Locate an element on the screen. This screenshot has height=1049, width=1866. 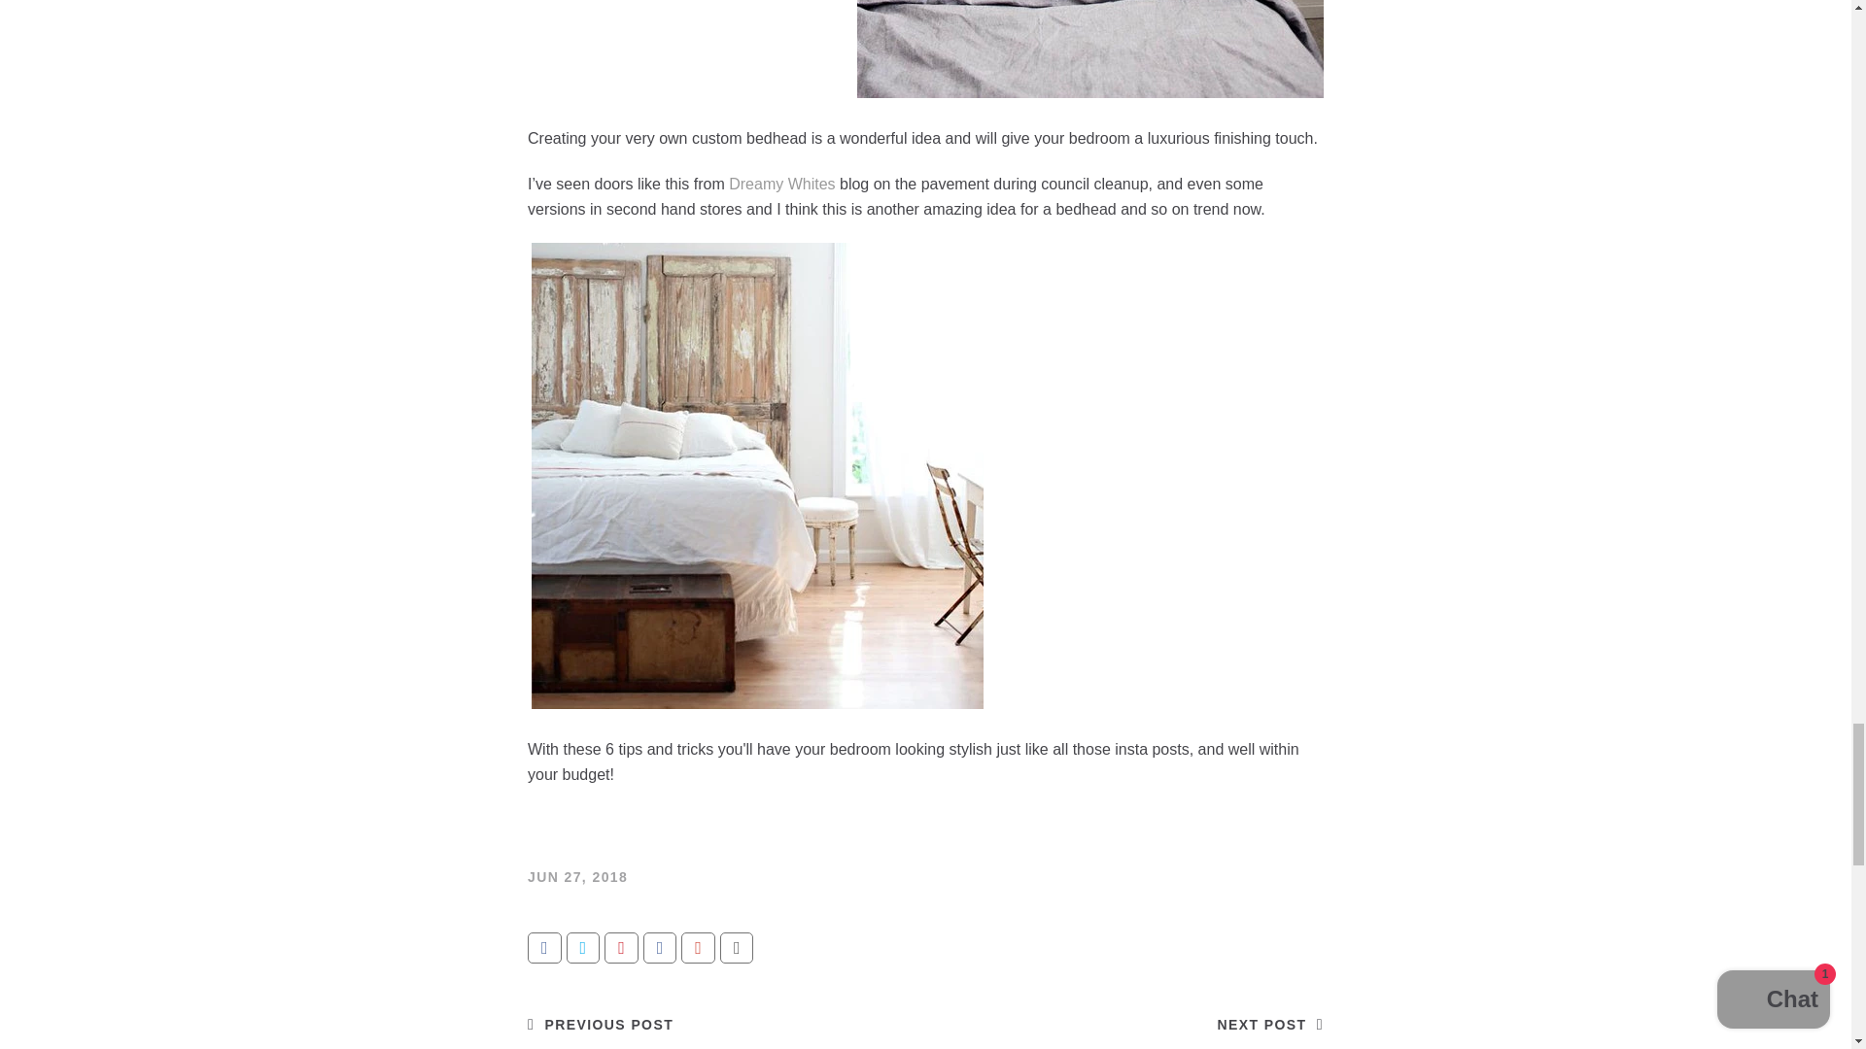
Like is located at coordinates (544, 948).